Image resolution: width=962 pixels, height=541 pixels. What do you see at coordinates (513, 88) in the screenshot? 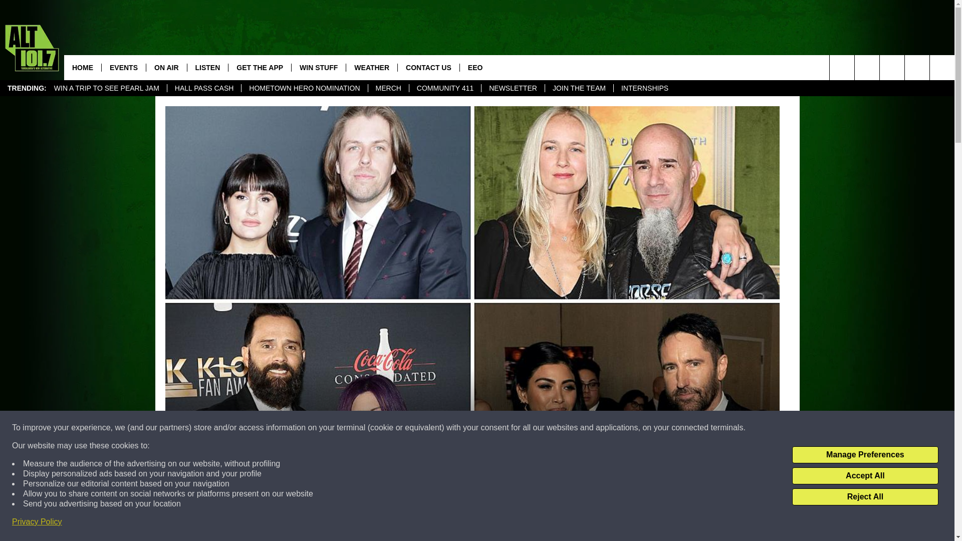
I see `NEWSLETTER` at bounding box center [513, 88].